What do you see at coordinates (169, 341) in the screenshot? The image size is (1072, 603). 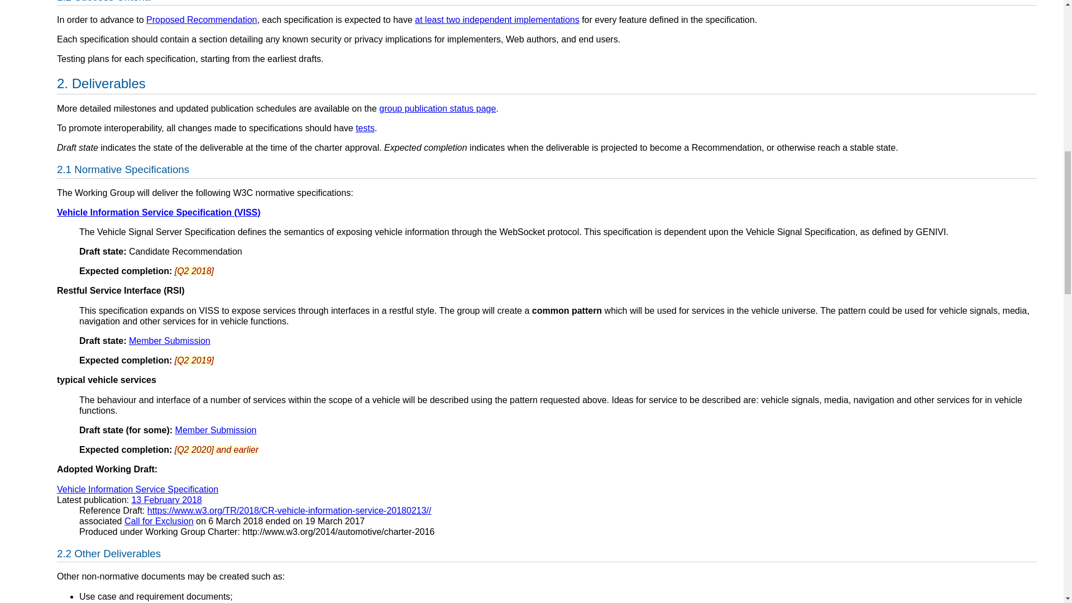 I see `Member Submission` at bounding box center [169, 341].